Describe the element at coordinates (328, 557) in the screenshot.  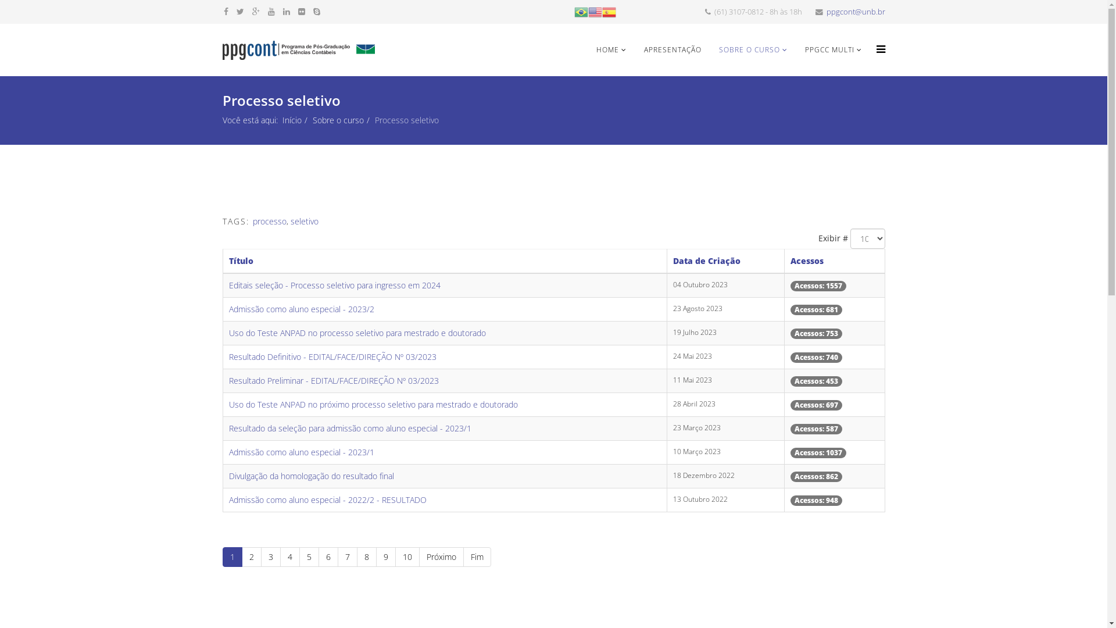
I see `6` at that location.